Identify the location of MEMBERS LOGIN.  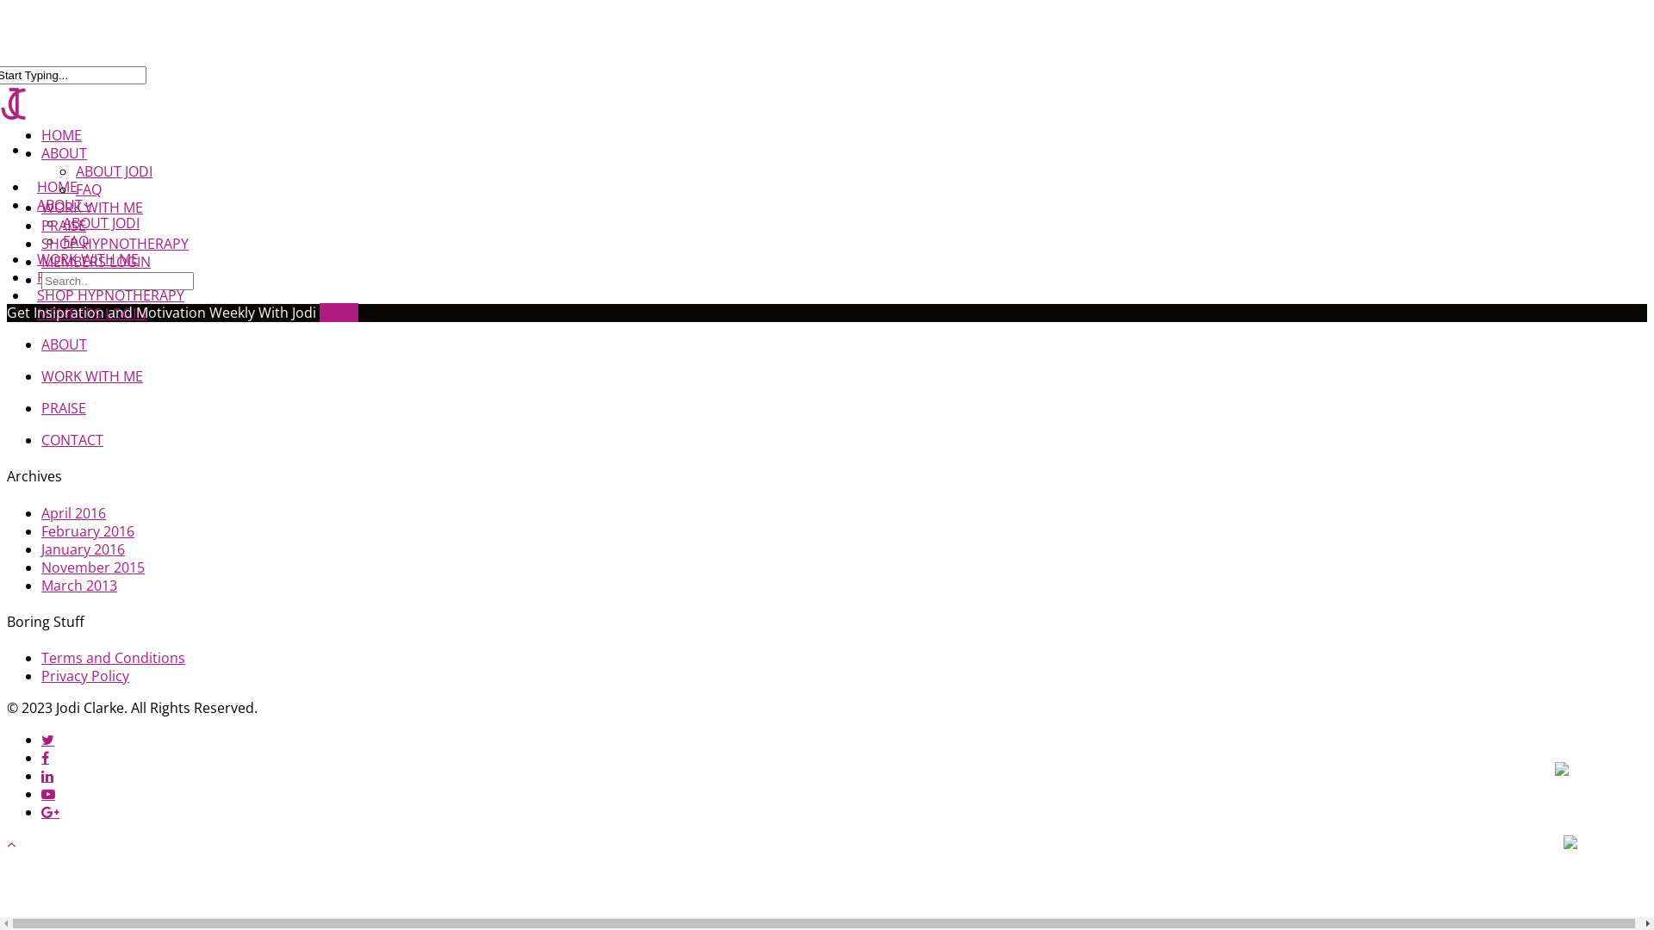
(96, 262).